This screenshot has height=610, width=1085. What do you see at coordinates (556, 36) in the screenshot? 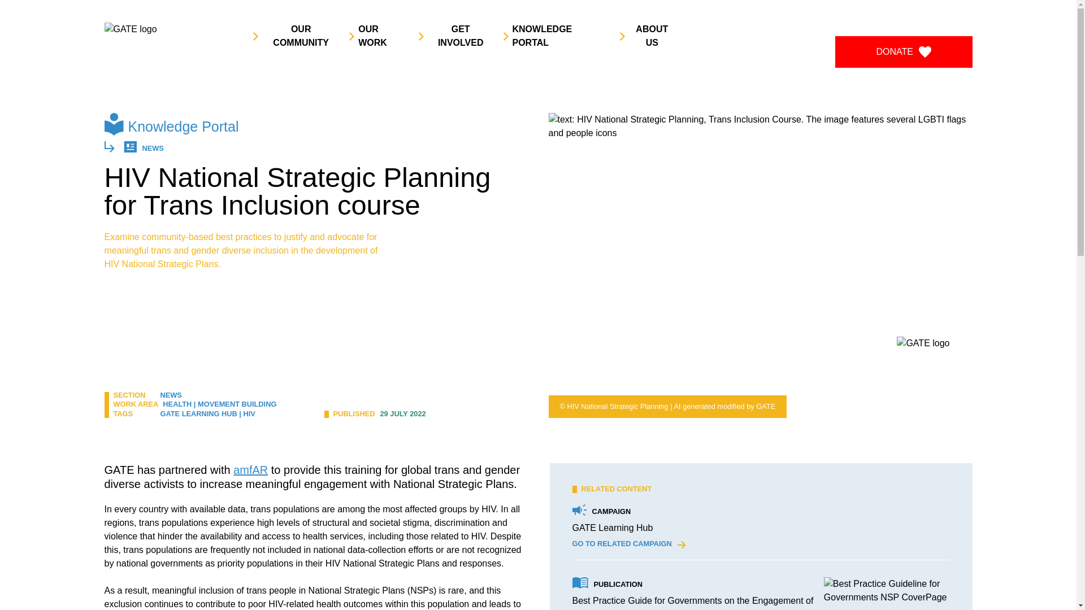
I see `KNOWLEDGE PORTAL` at bounding box center [556, 36].